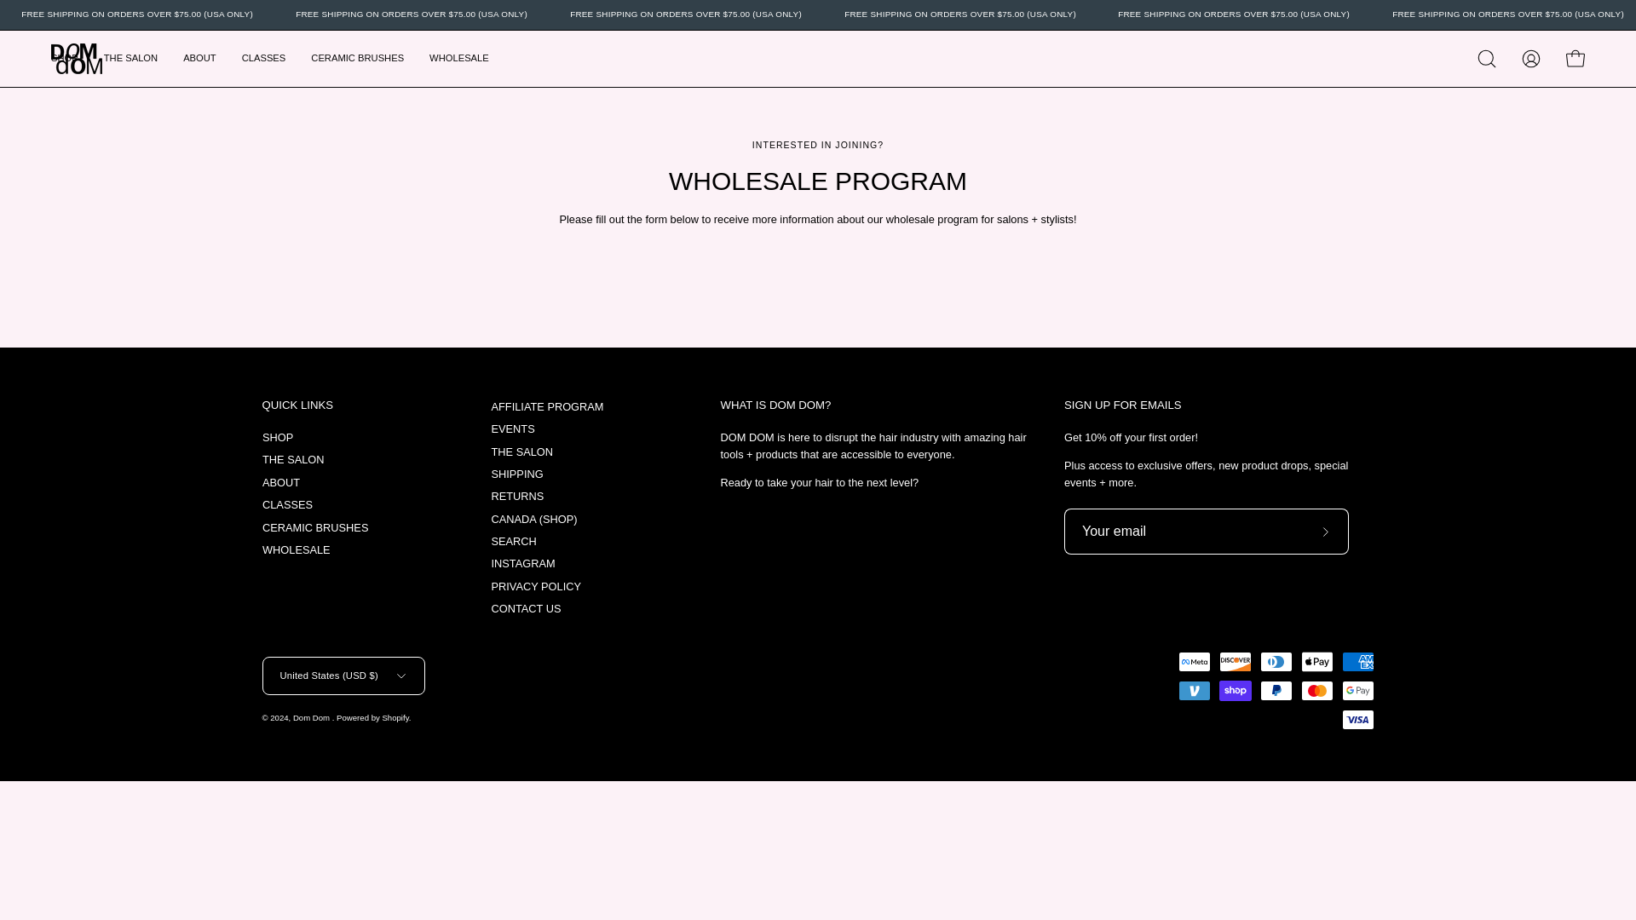 This screenshot has width=1636, height=920. Describe the element at coordinates (1487, 58) in the screenshot. I see `Open search bar` at that location.